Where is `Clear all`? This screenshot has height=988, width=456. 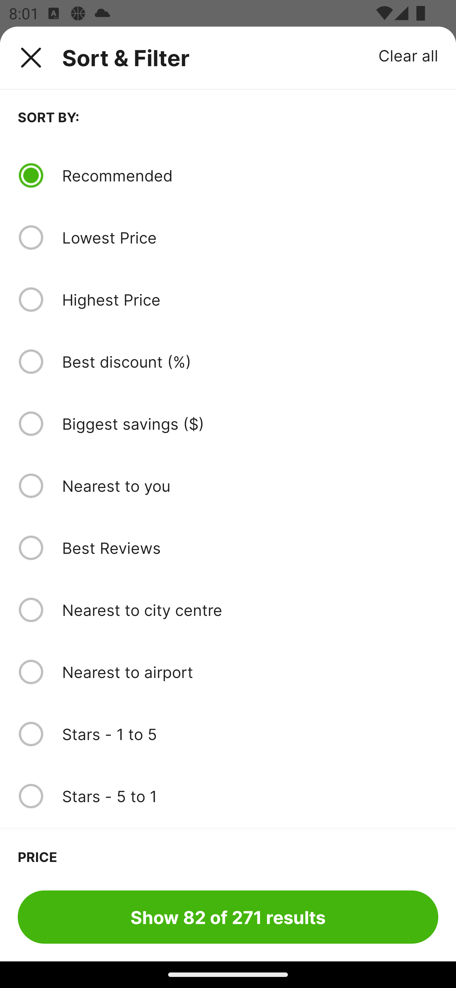
Clear all is located at coordinates (408, 55).